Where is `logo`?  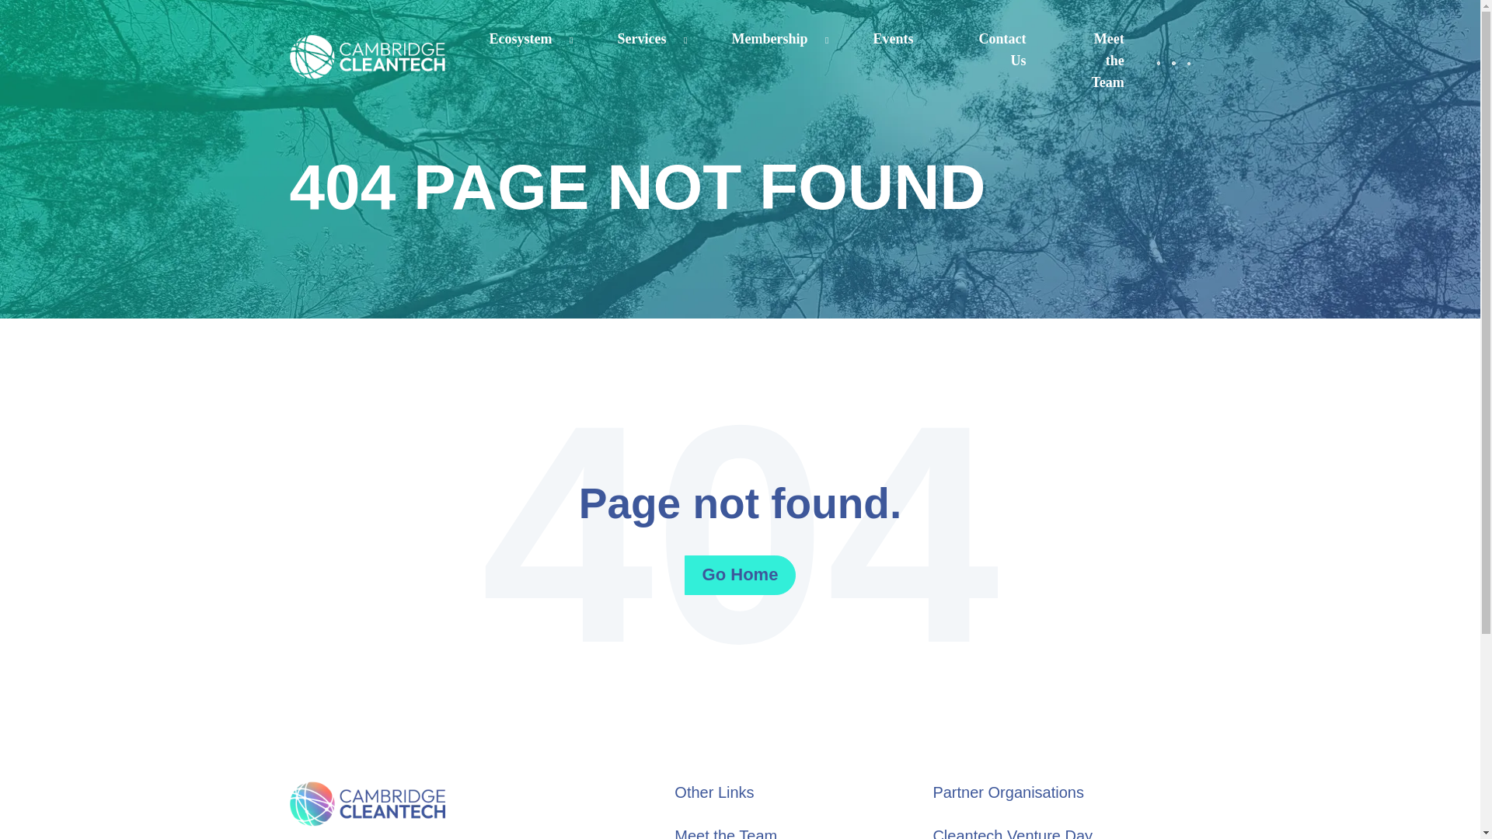
logo is located at coordinates (367, 57).